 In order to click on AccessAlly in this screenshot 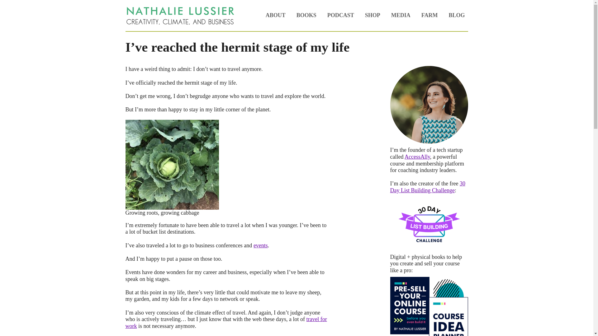, I will do `click(417, 157)`.